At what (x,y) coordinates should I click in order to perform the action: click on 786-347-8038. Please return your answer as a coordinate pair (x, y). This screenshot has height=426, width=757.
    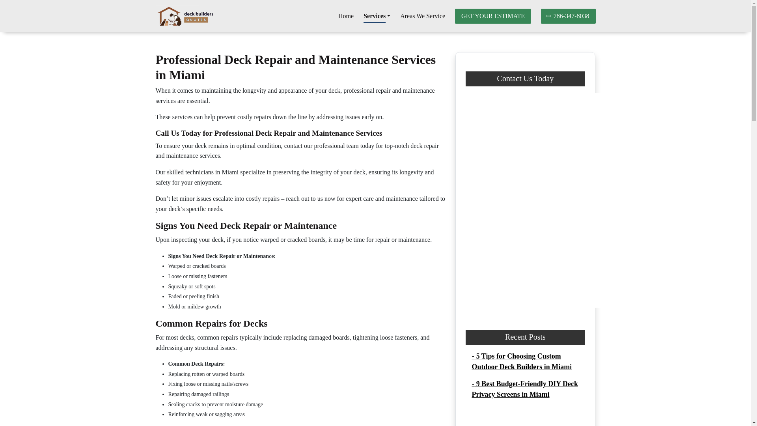
    Looking at the image, I should click on (569, 16).